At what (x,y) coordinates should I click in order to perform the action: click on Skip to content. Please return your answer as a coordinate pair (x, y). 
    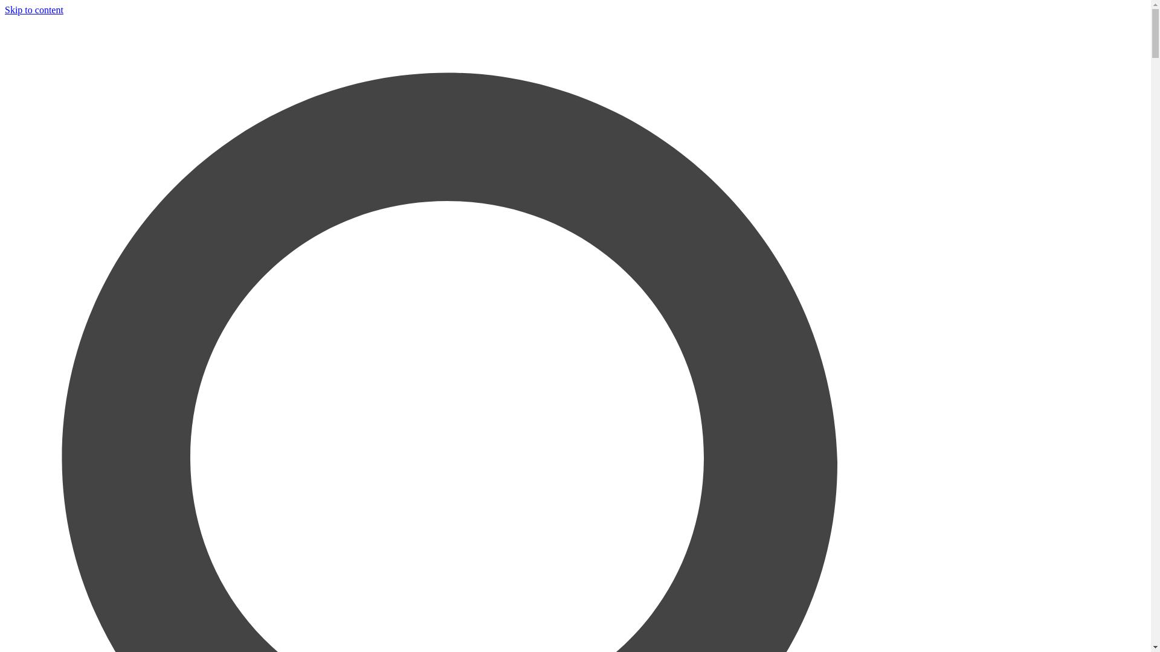
    Looking at the image, I should click on (34, 10).